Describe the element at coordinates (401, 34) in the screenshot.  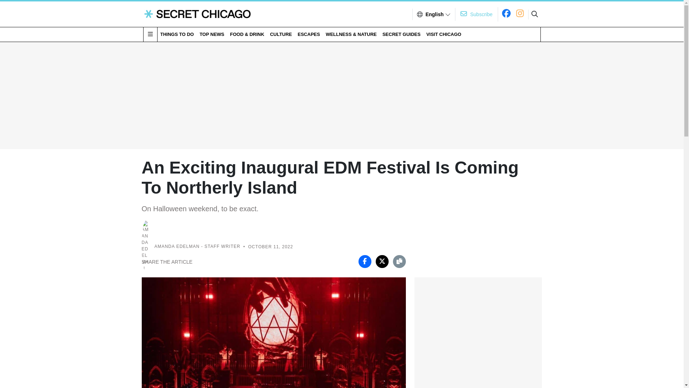
I see `SECRET GUIDES` at that location.